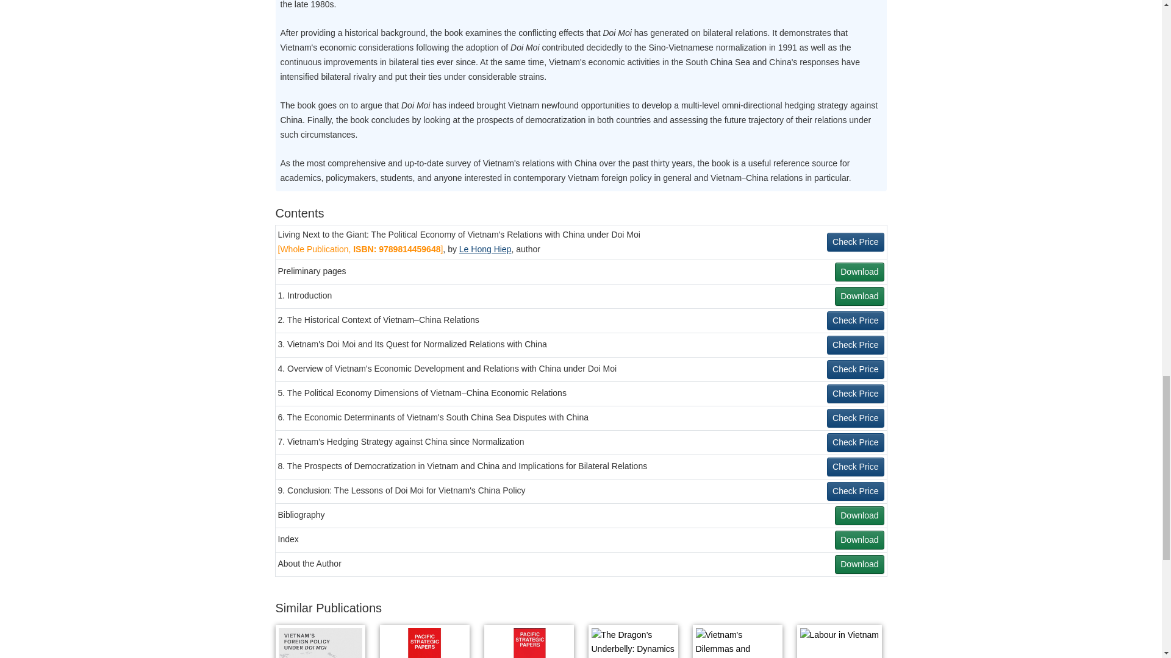  I want to click on Check Price, so click(855, 491).